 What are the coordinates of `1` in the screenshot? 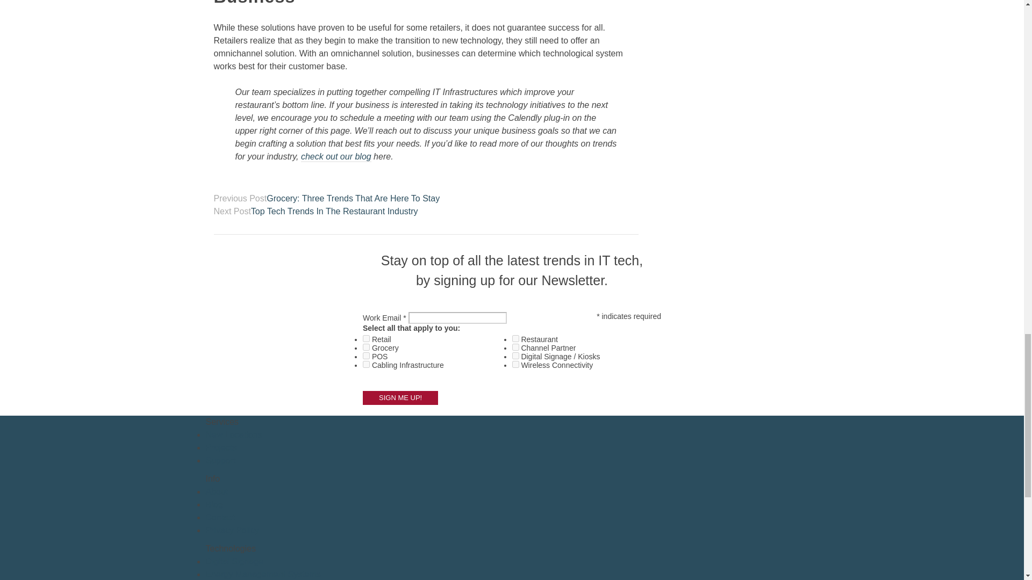 It's located at (366, 338).